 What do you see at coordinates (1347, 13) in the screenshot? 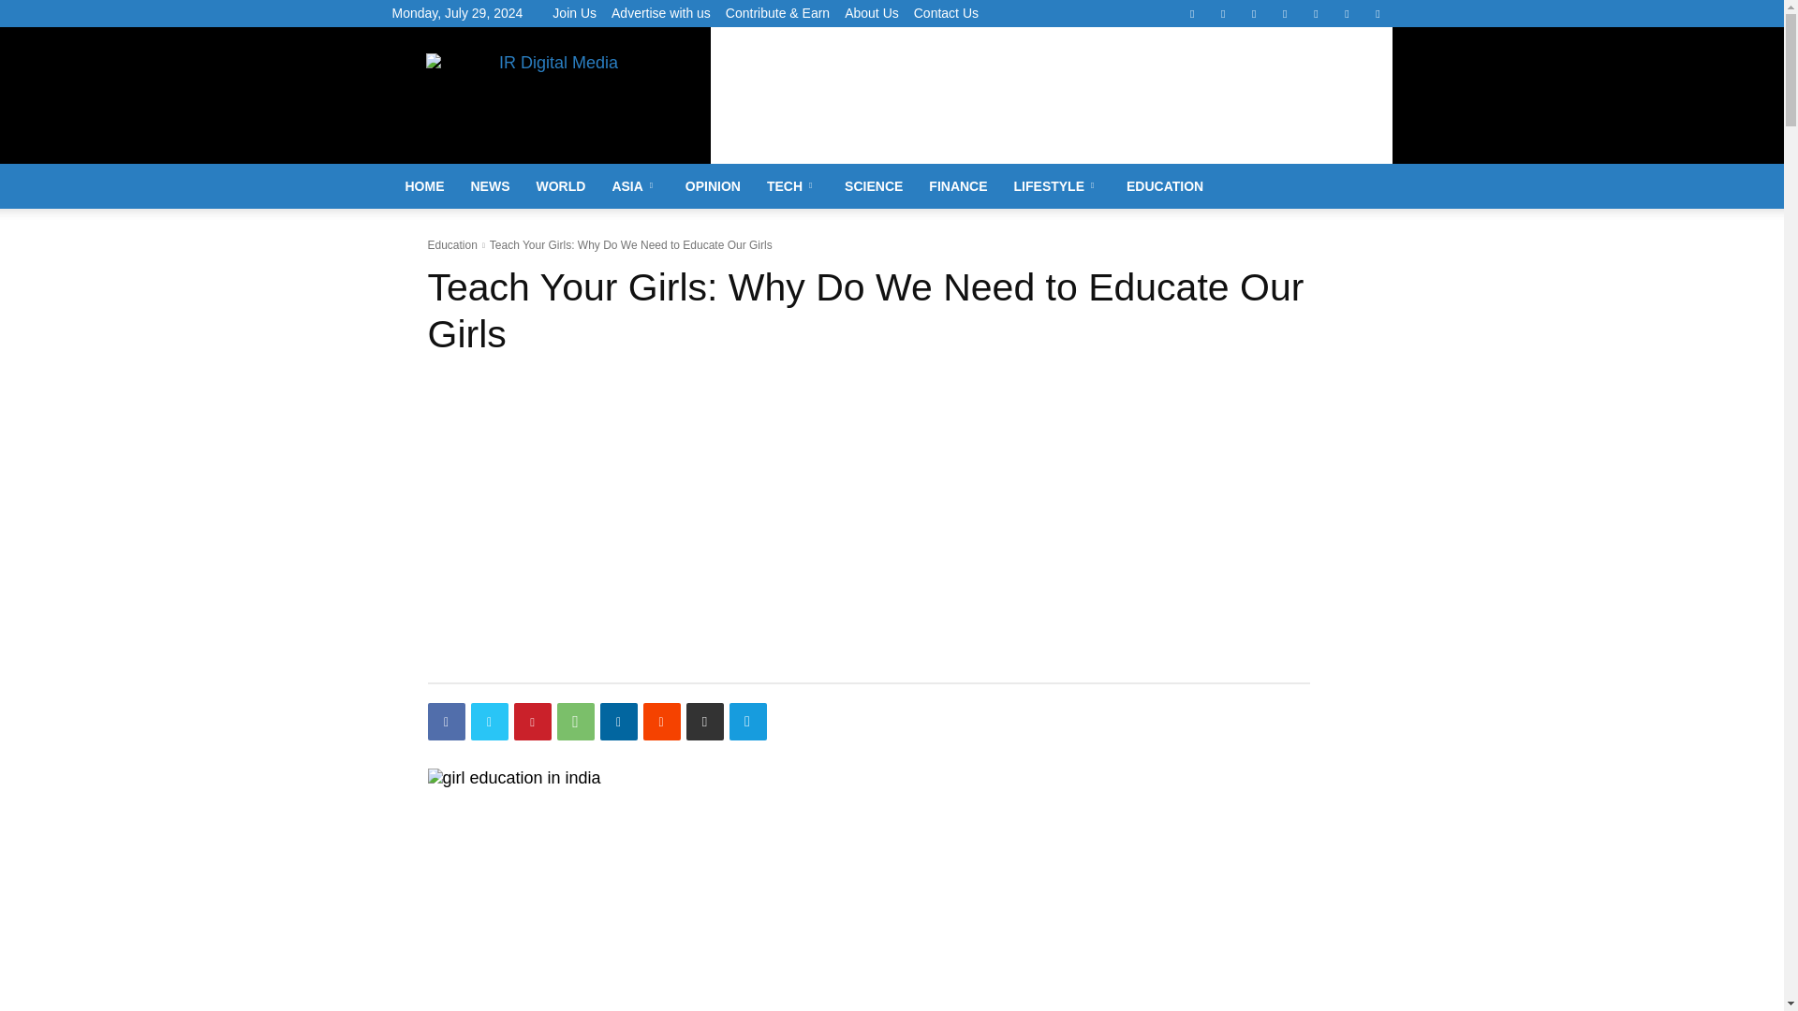
I see `WhatsApp` at bounding box center [1347, 13].